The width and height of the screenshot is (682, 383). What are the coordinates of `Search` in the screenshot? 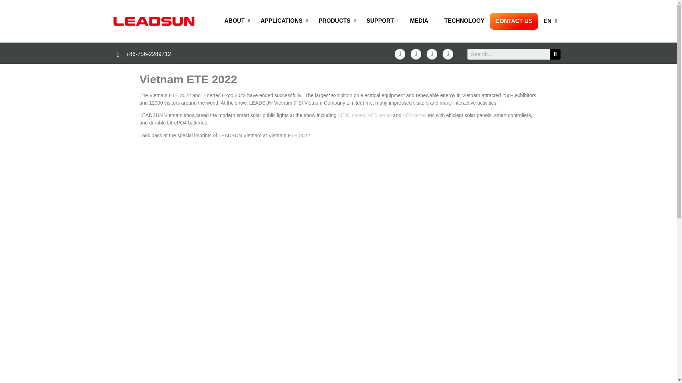 It's located at (555, 54).